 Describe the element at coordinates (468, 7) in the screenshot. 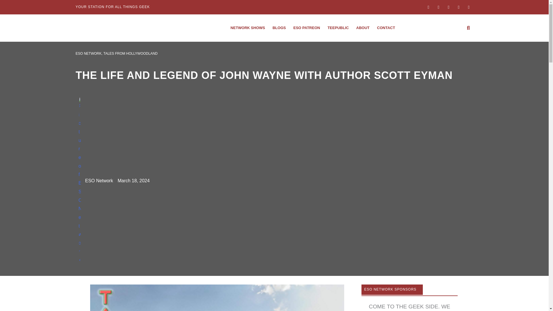

I see `Pinterest-p` at that location.